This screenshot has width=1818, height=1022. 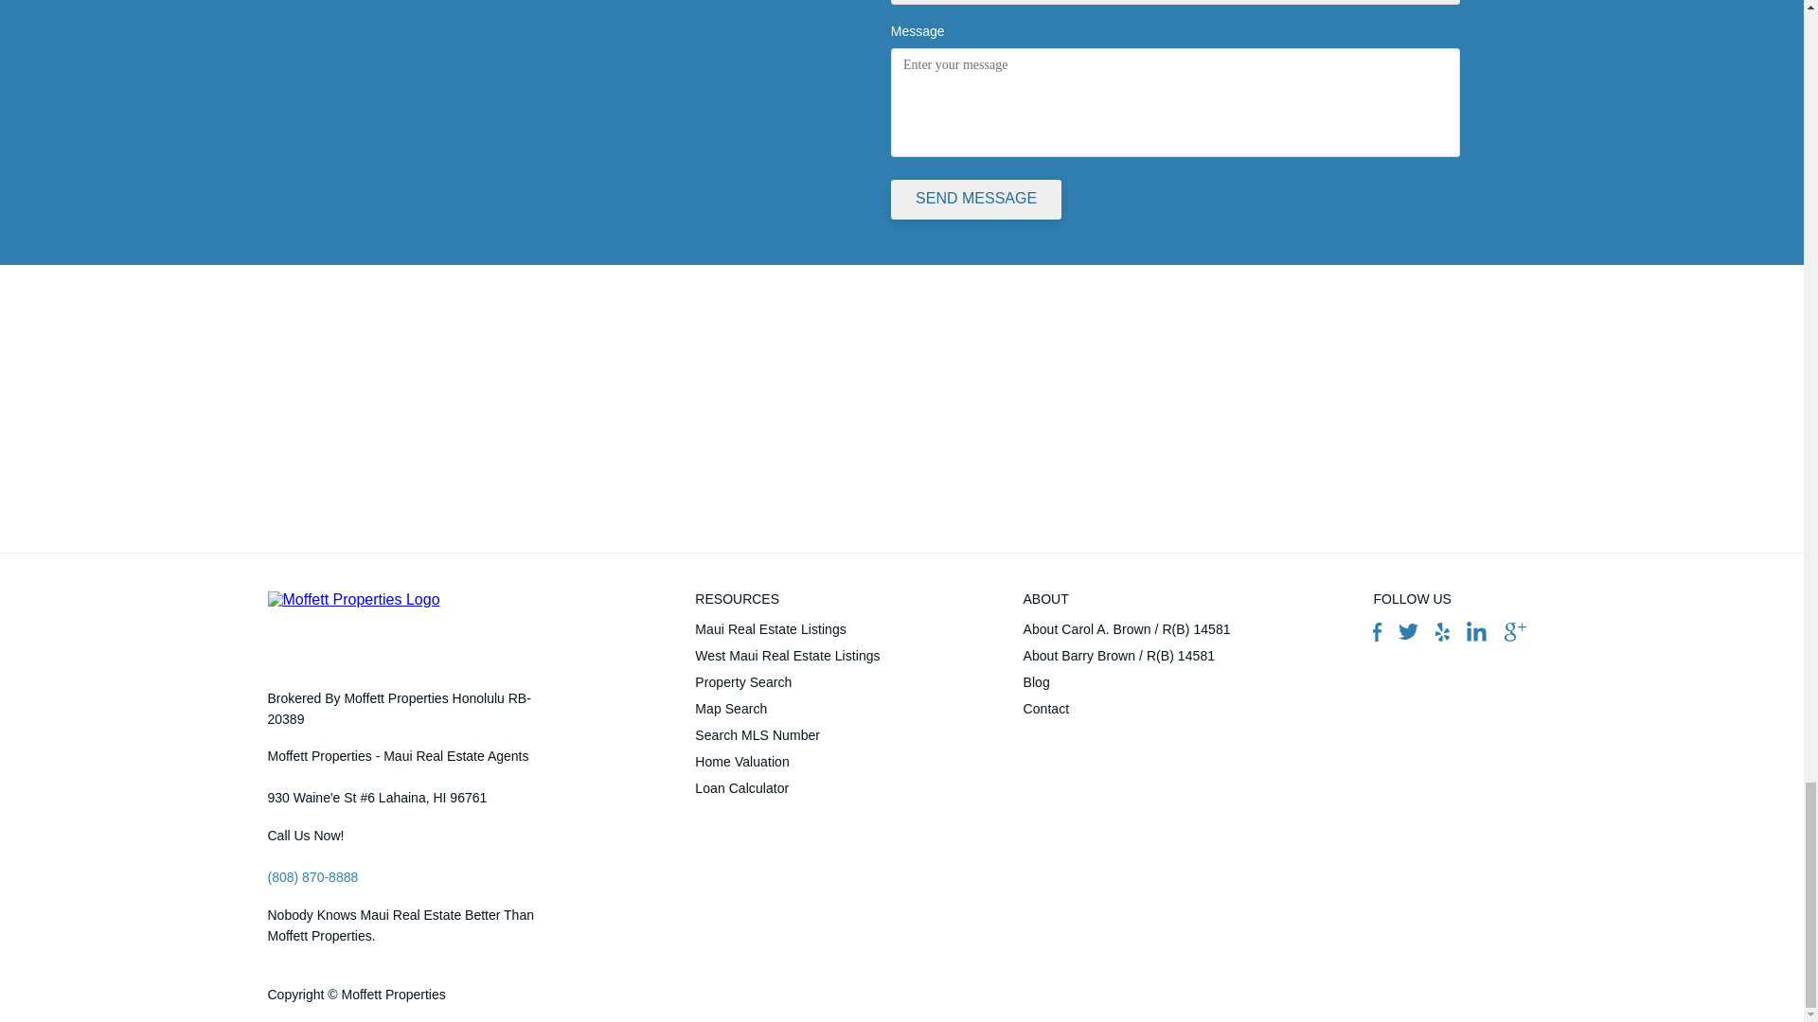 I want to click on Loan Calculator, so click(x=787, y=787).